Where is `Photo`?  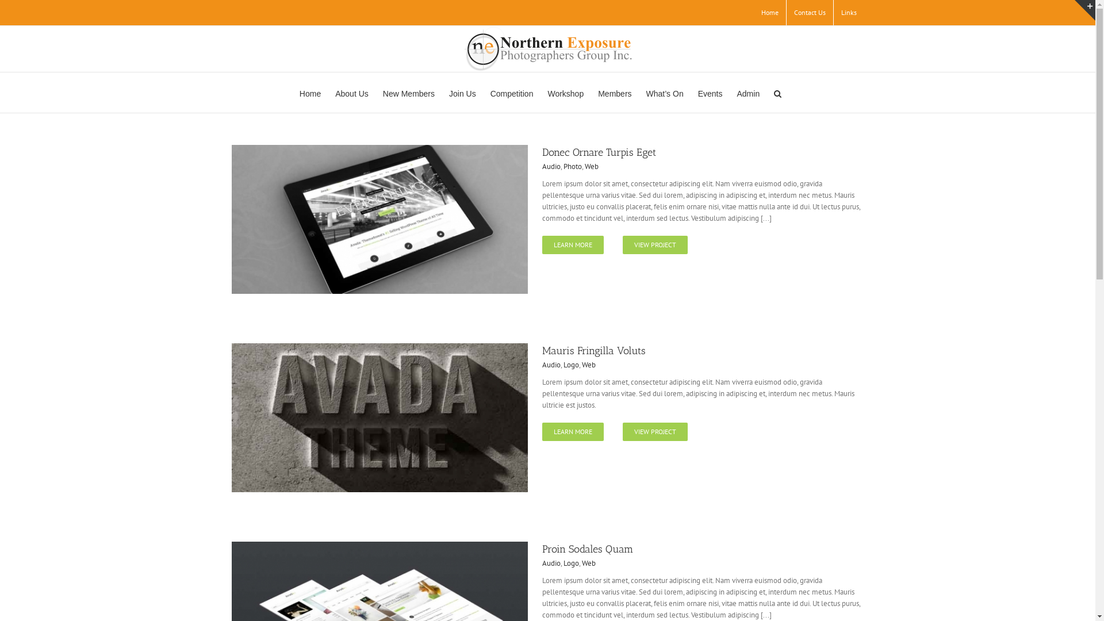 Photo is located at coordinates (573, 167).